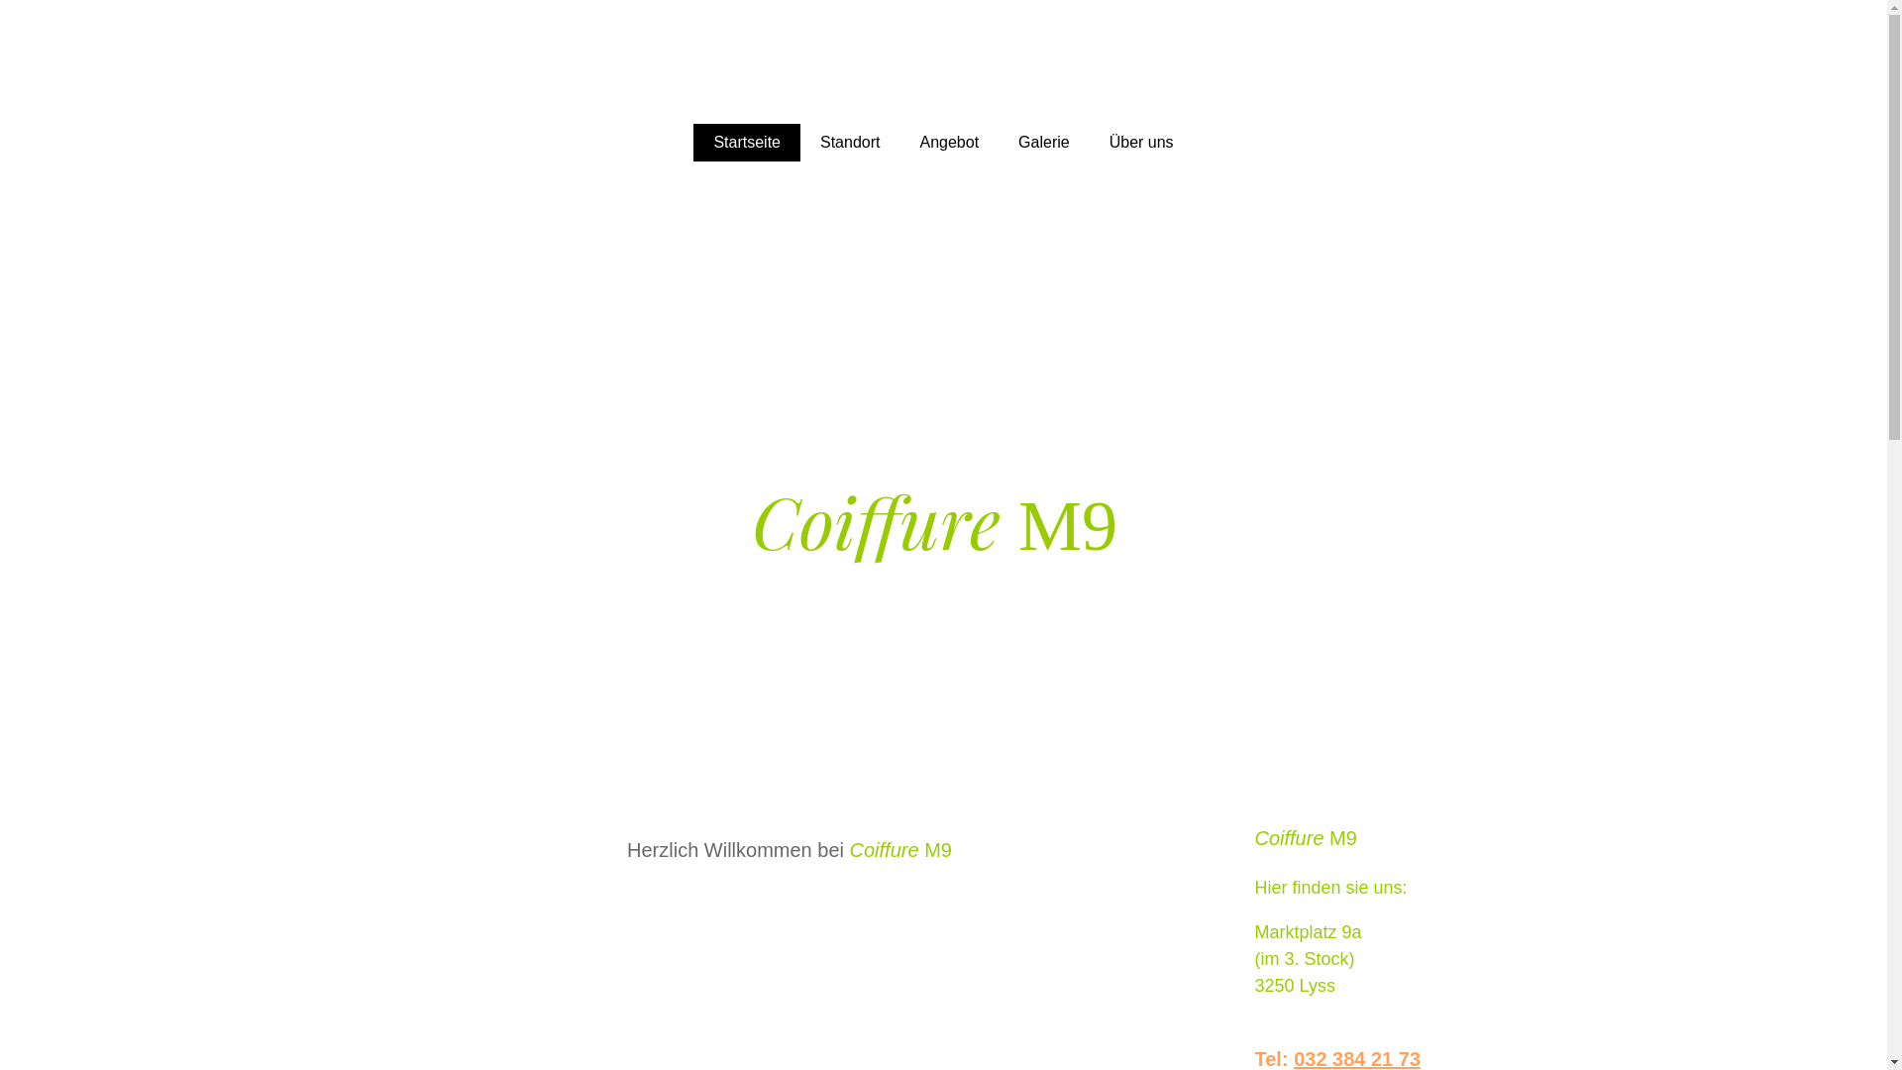 Image resolution: width=1902 pixels, height=1070 pixels. Describe the element at coordinates (949, 143) in the screenshot. I see `Angebot` at that location.